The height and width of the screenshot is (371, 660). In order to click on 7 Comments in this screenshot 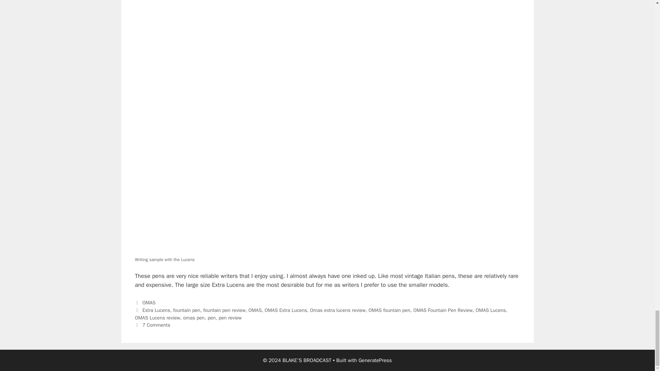, I will do `click(156, 325)`.